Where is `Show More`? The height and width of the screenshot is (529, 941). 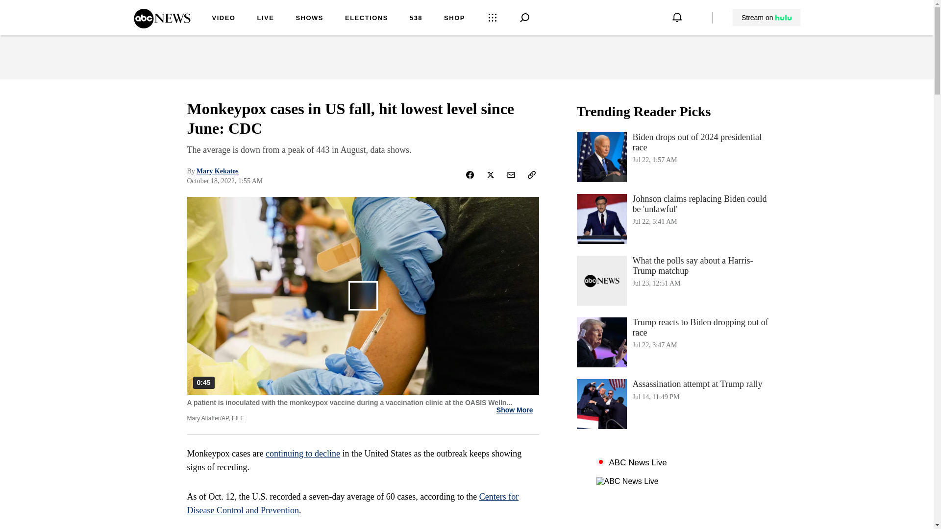
Show More is located at coordinates (674, 342).